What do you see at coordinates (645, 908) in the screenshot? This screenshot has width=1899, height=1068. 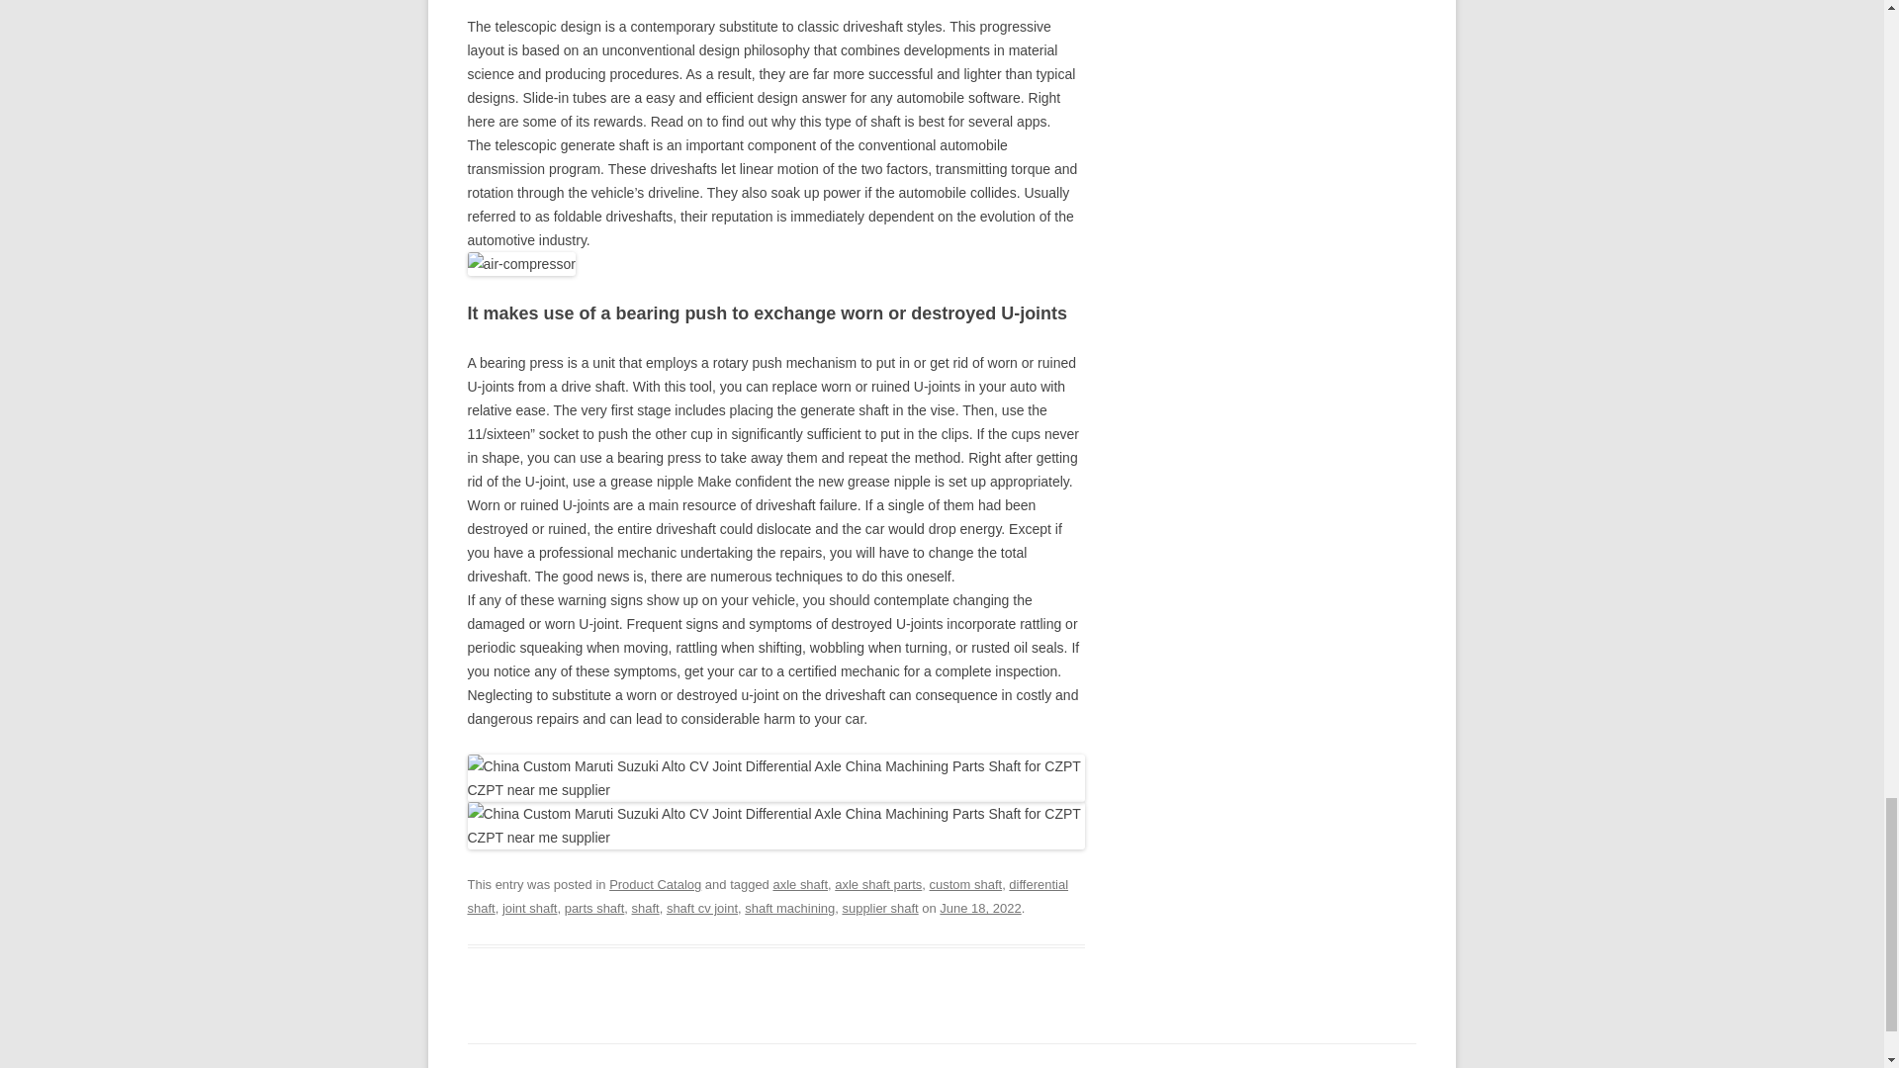 I see `shaft` at bounding box center [645, 908].